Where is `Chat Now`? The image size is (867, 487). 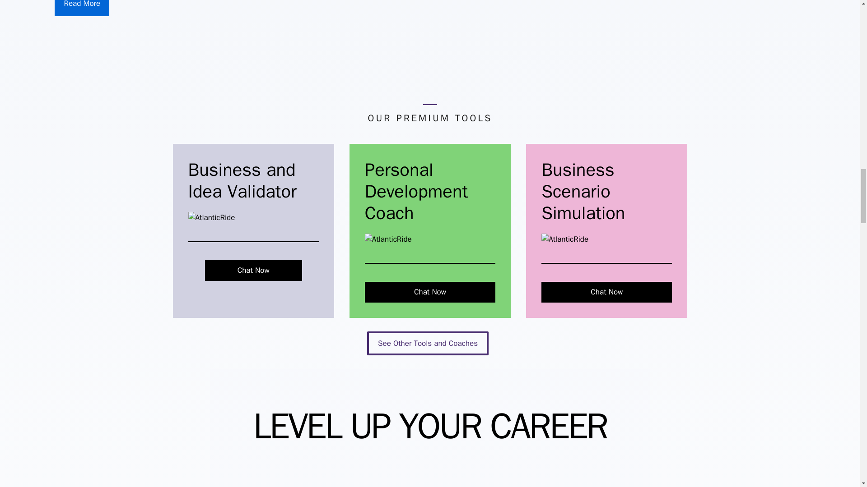
Chat Now is located at coordinates (430, 292).